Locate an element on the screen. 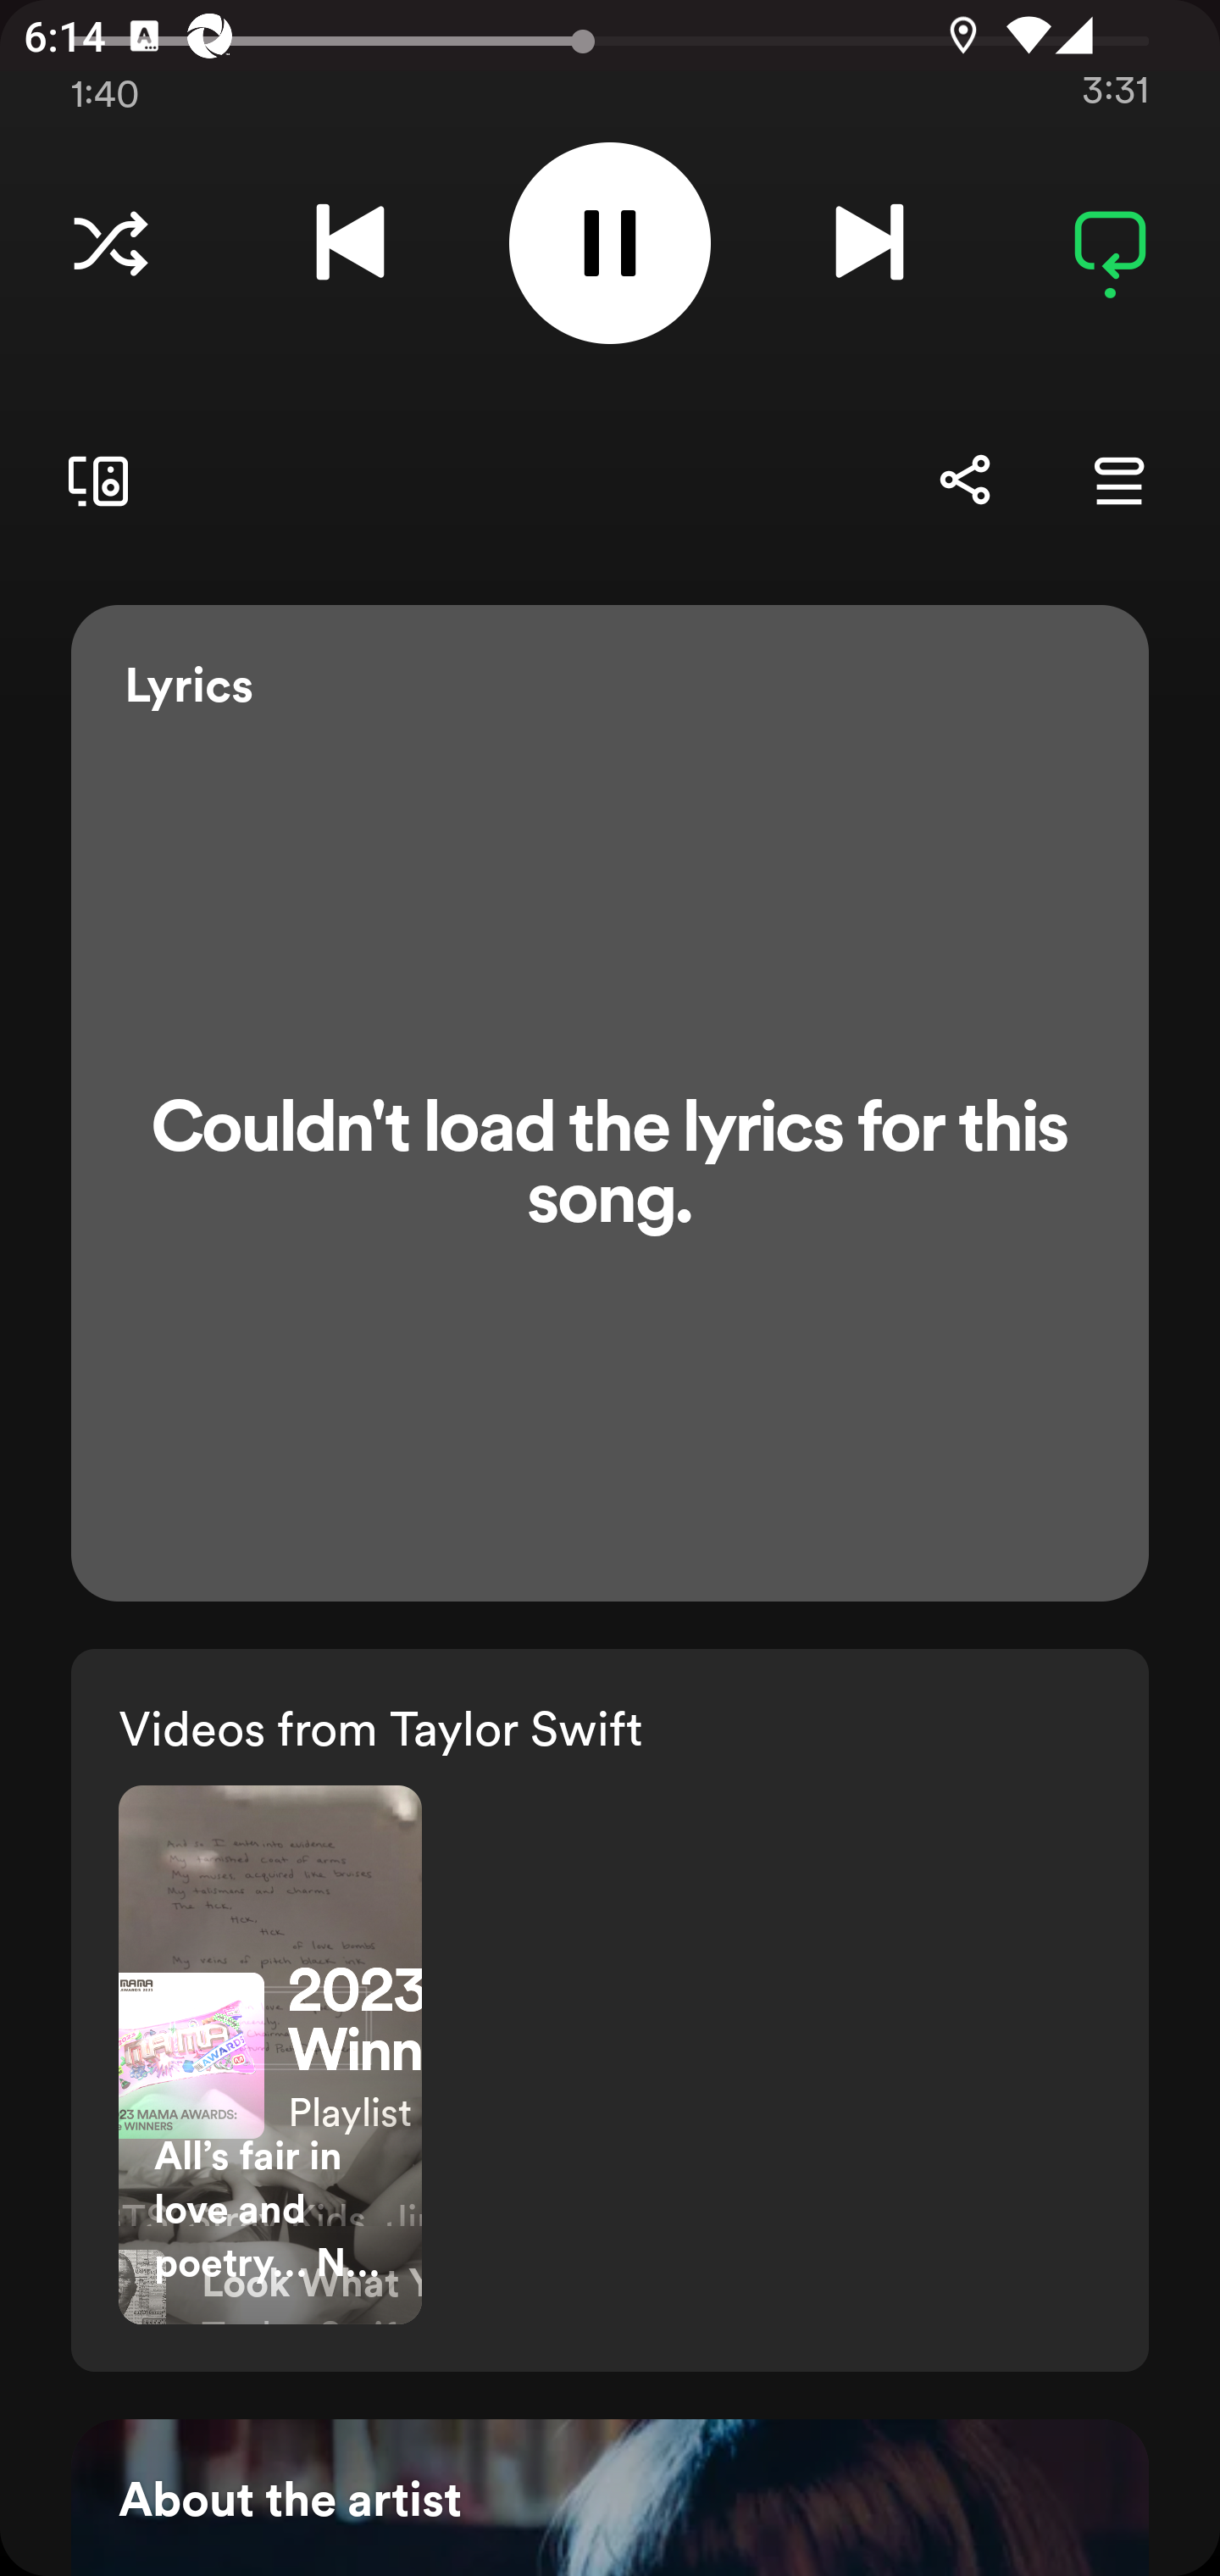 This screenshot has height=2576, width=1220. Share is located at coordinates (964, 480).